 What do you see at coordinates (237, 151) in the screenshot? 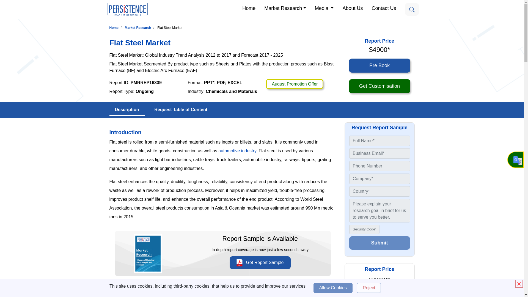
I see `automotive industry` at bounding box center [237, 151].